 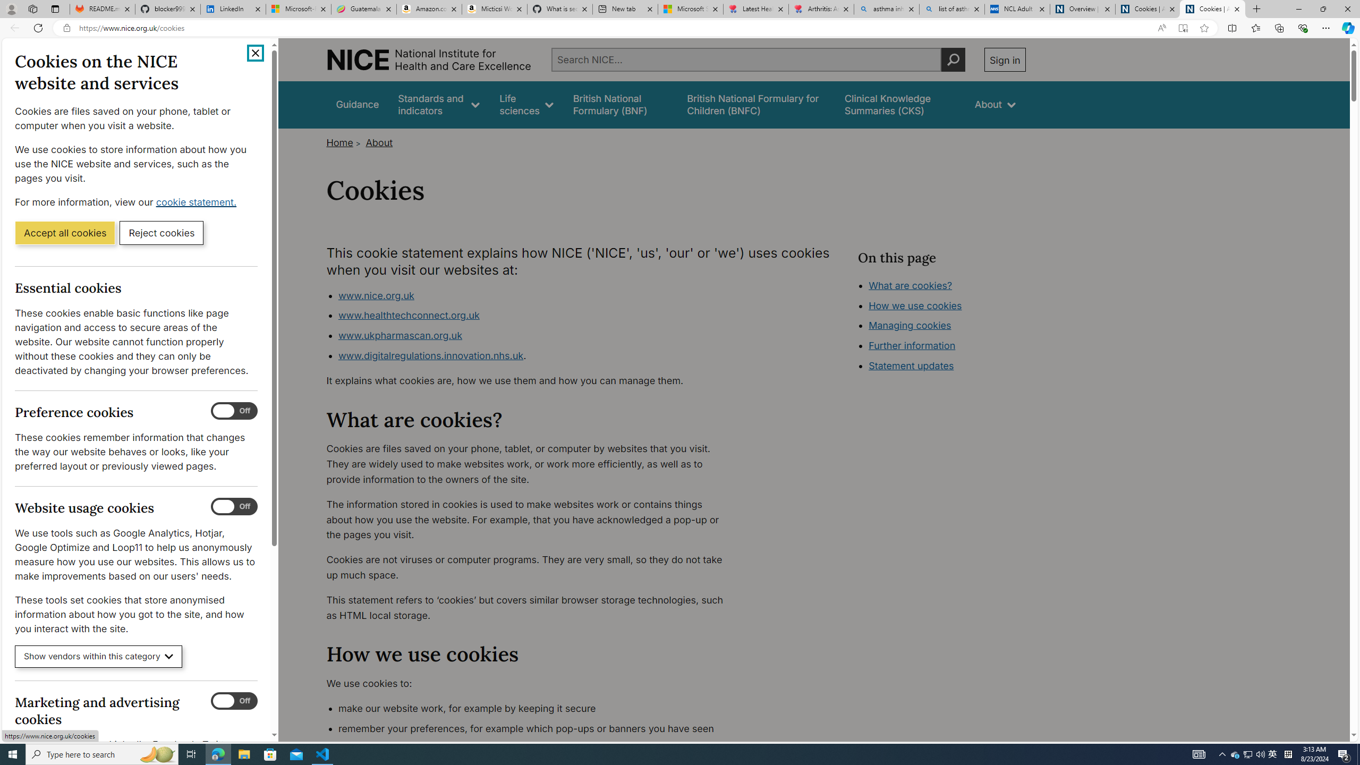 What do you see at coordinates (952, 9) in the screenshot?
I see `list of asthma inhalers uk - Search` at bounding box center [952, 9].